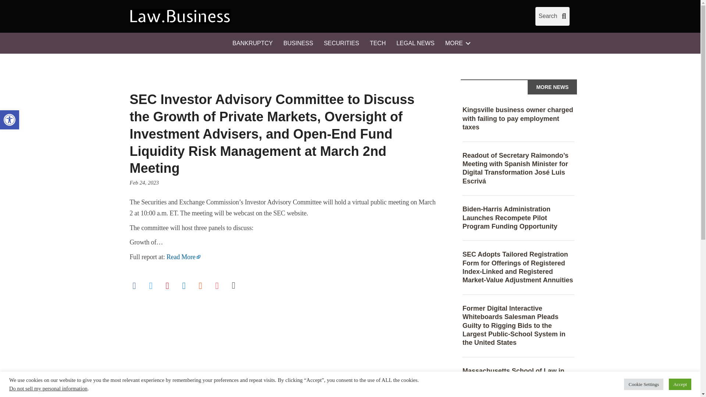  I want to click on TECH, so click(552, 16).